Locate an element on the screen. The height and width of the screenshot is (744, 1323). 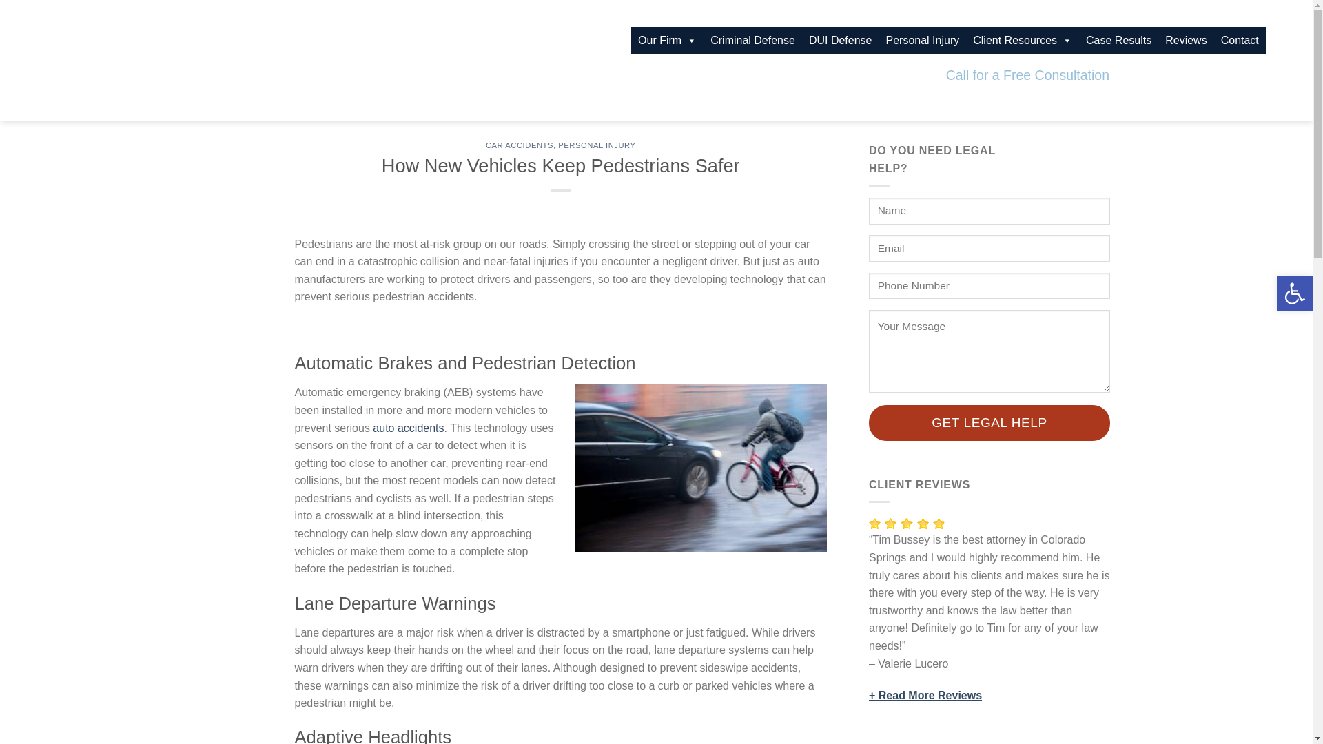
Client Resources is located at coordinates (1023, 40).